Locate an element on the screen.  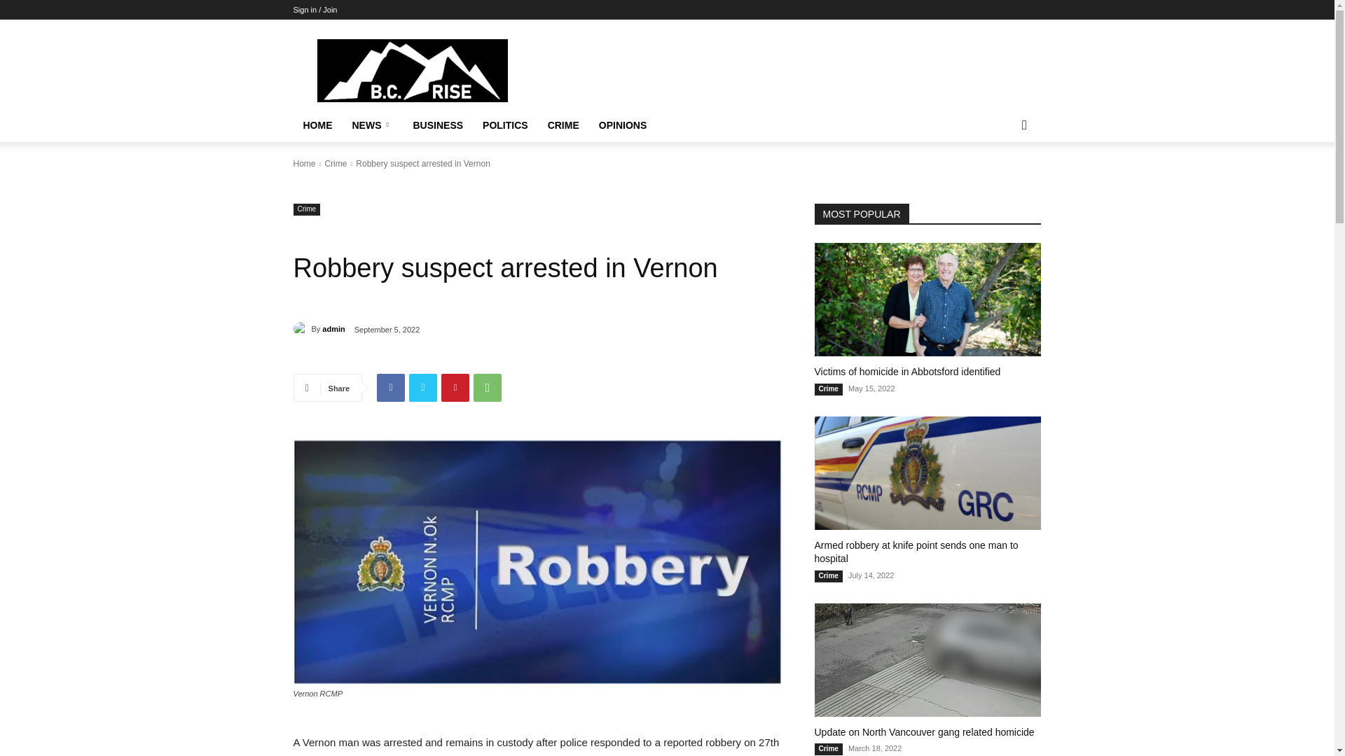
Crime is located at coordinates (306, 209).